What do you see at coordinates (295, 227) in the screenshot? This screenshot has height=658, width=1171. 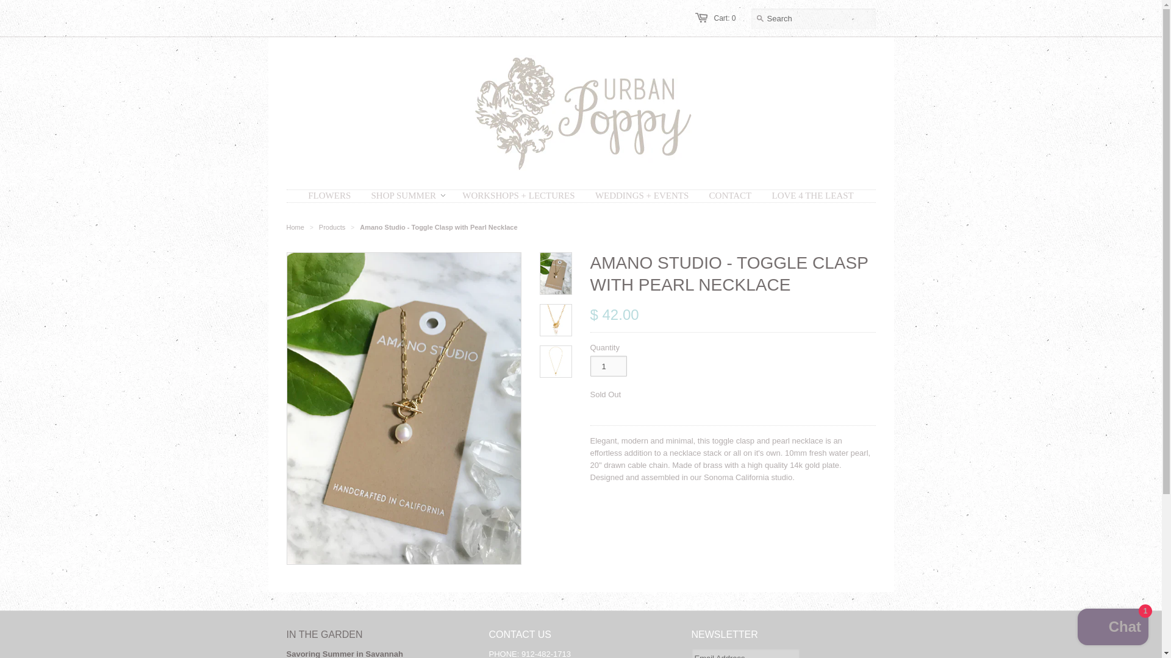 I see `Urban Poppy` at bounding box center [295, 227].